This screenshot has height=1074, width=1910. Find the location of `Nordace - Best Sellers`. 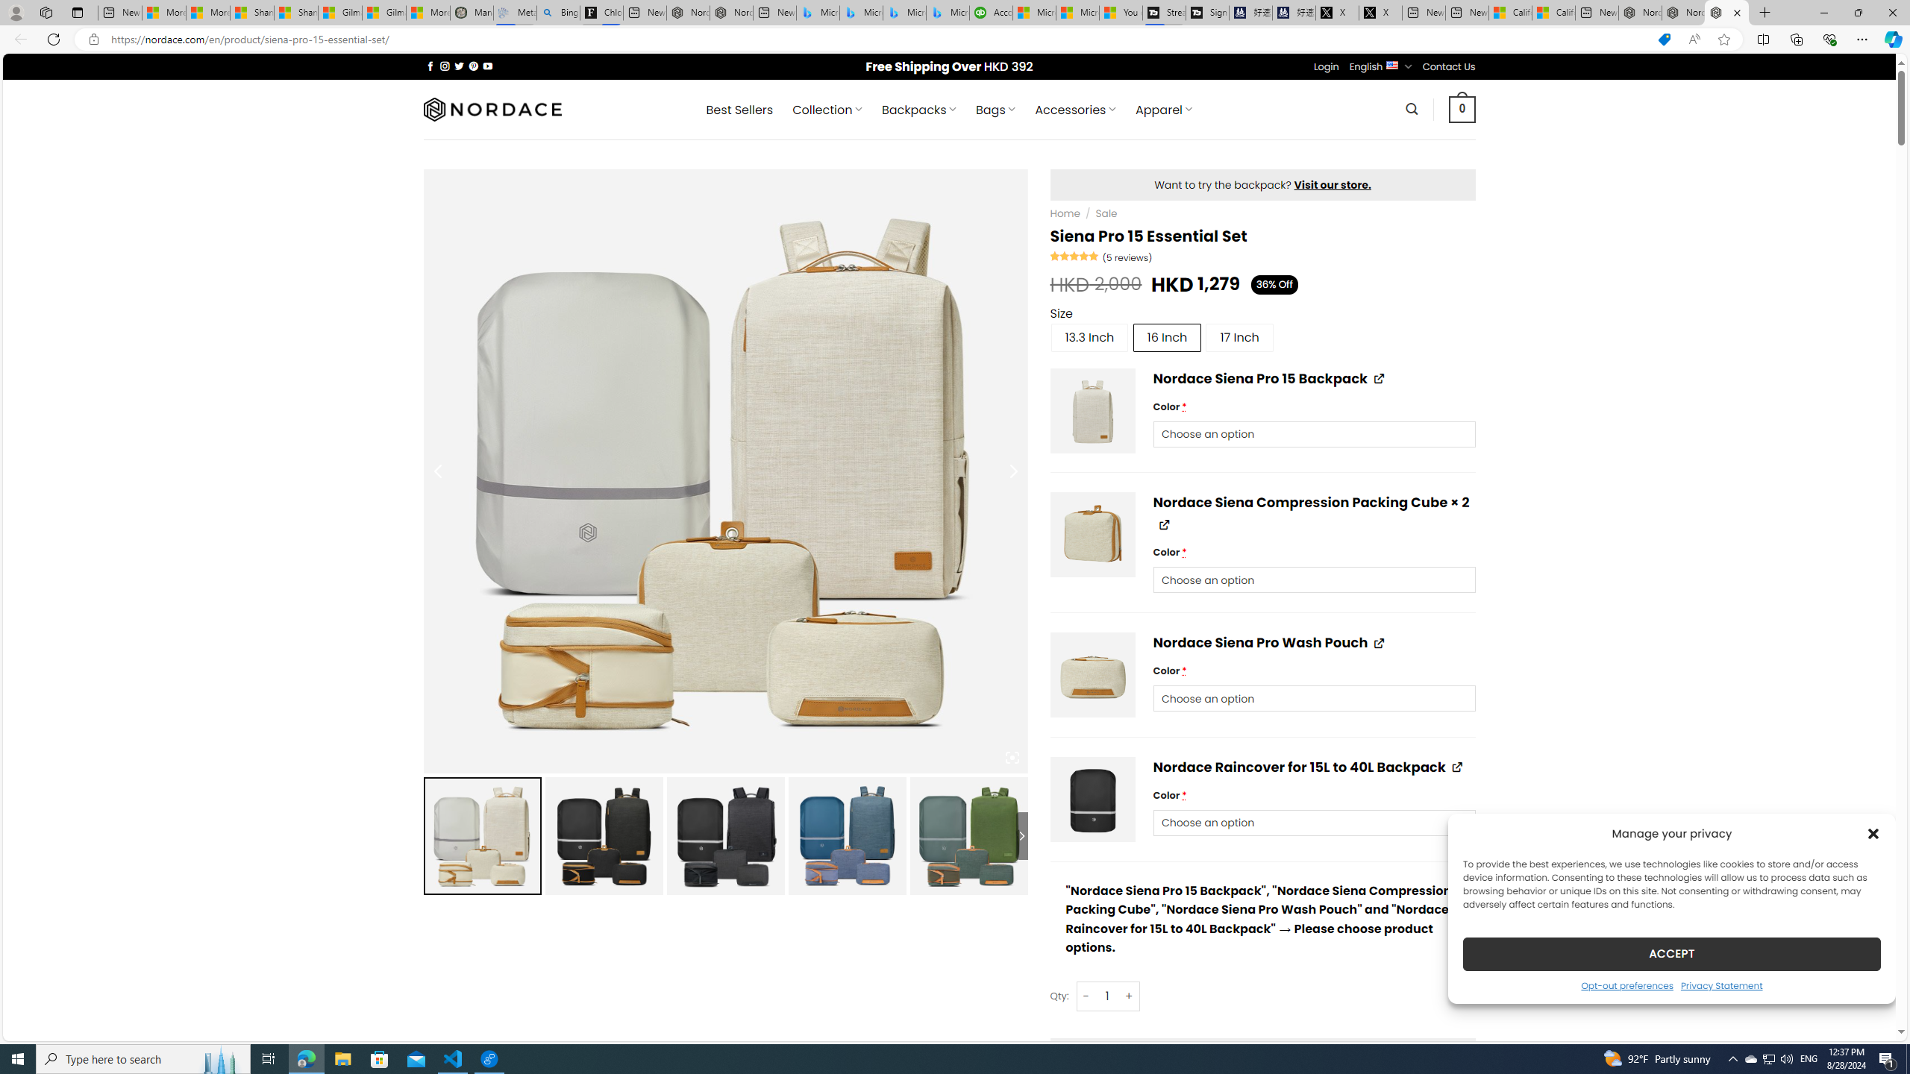

Nordace - Best Sellers is located at coordinates (1639, 13).